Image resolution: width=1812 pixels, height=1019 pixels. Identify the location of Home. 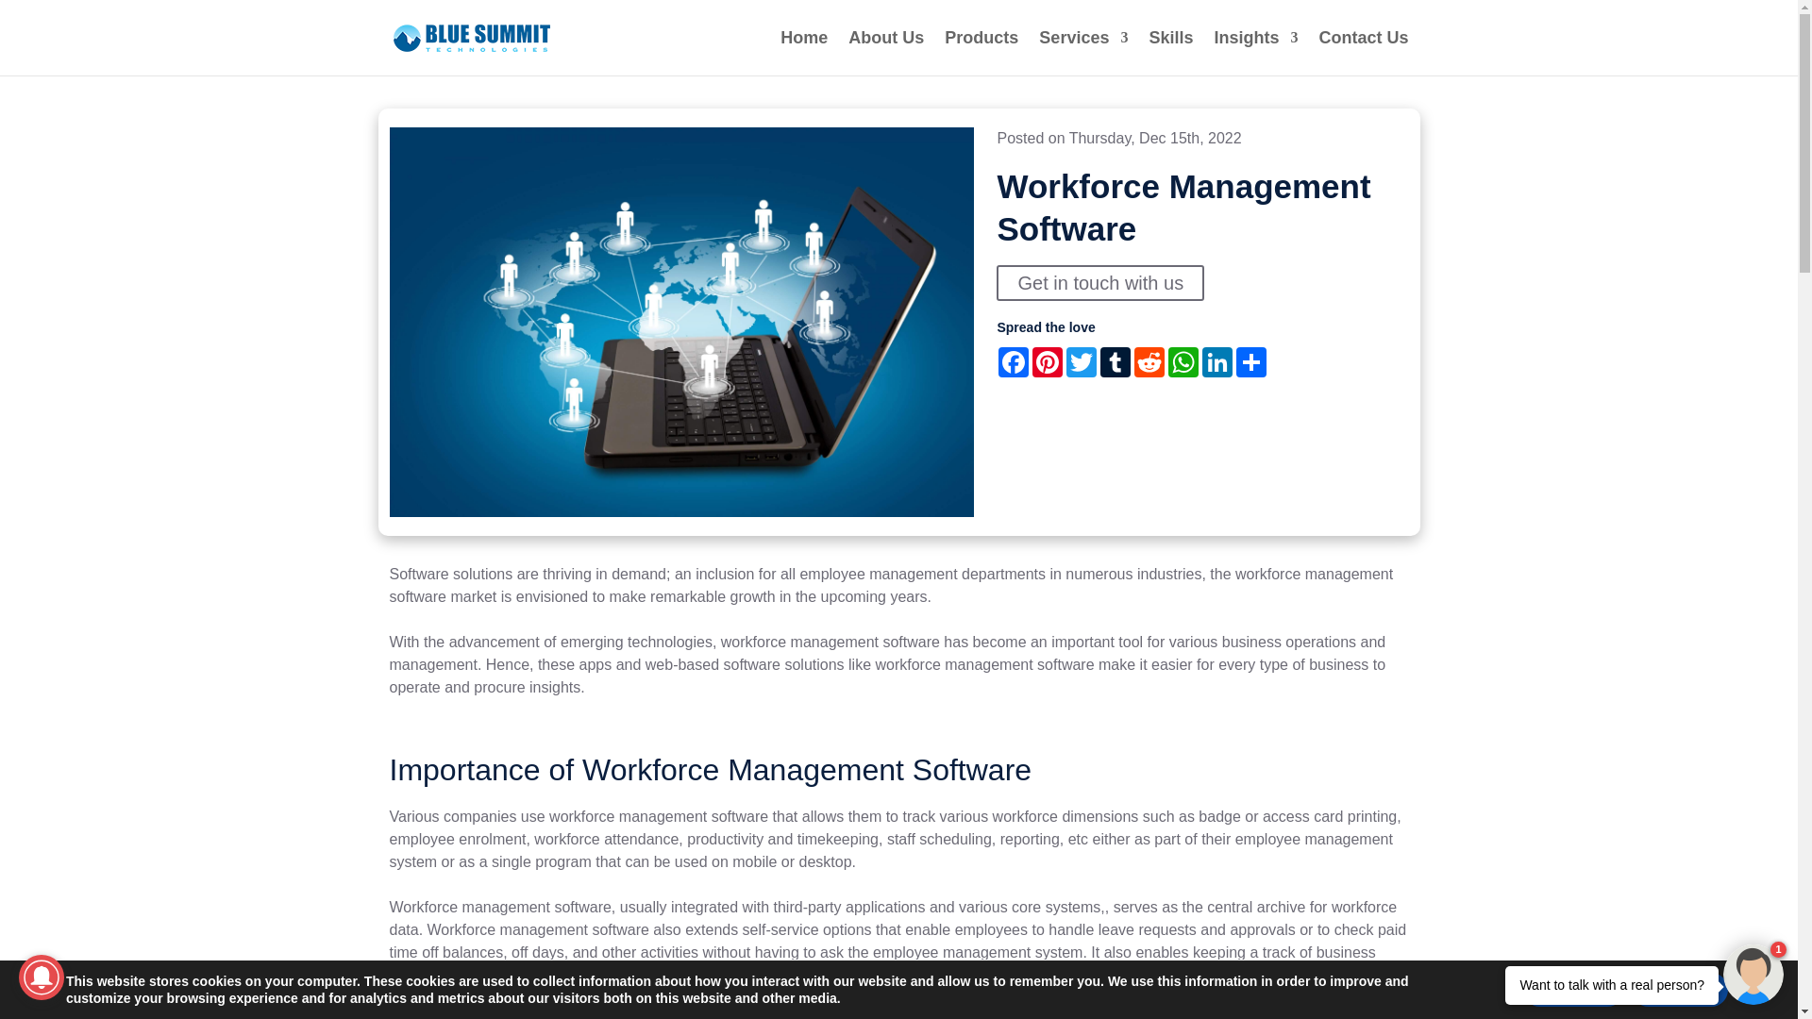
(804, 53).